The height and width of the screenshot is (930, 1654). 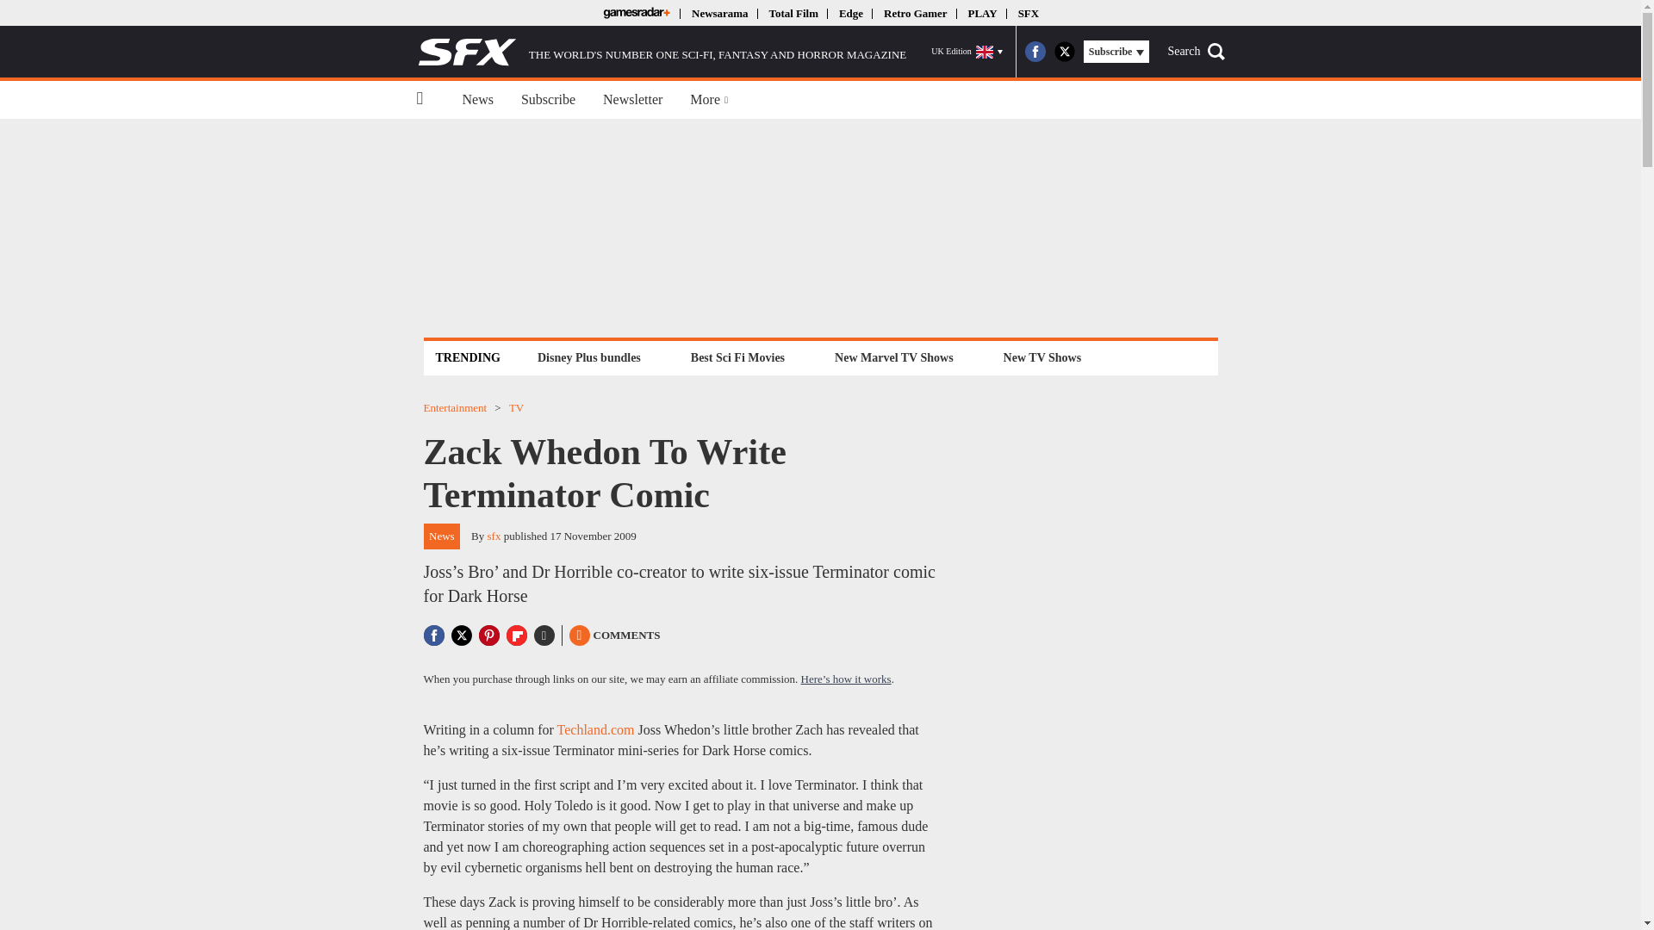 I want to click on Subscribe, so click(x=548, y=100).